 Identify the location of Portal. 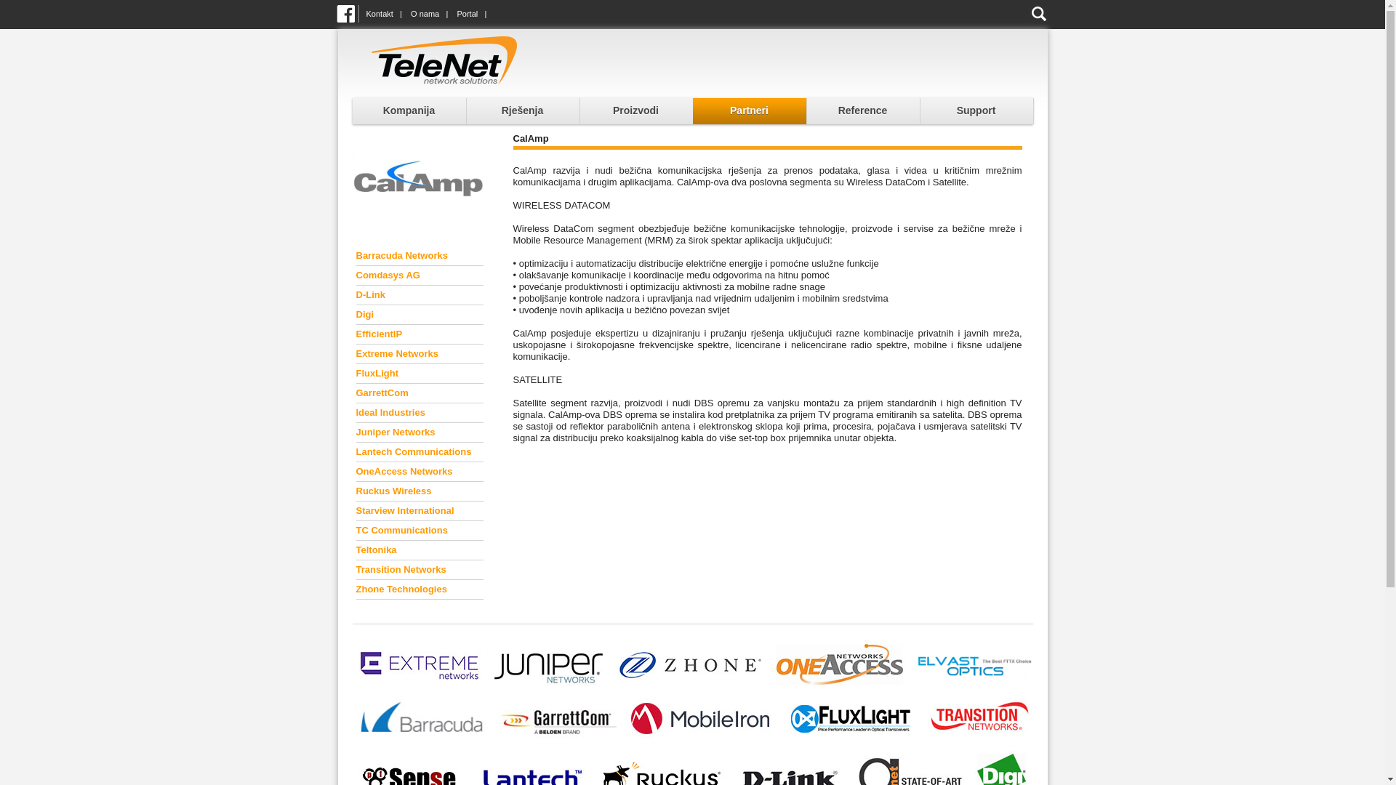
(467, 14).